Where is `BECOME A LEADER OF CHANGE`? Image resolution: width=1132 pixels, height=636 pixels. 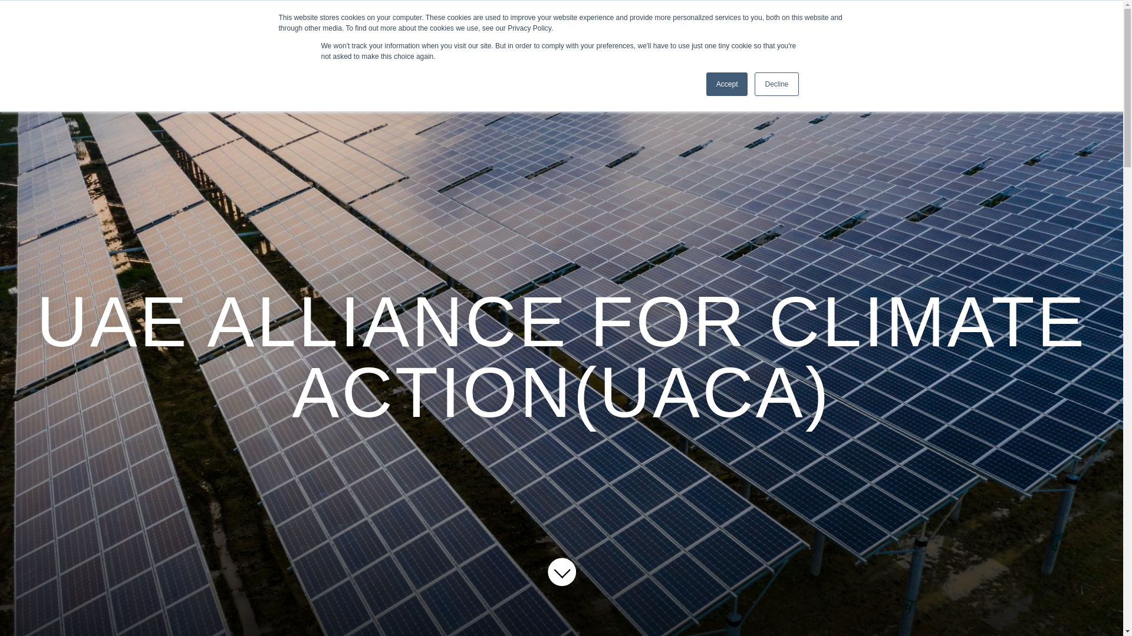
BECOME A LEADER OF CHANGE is located at coordinates (928, 16).